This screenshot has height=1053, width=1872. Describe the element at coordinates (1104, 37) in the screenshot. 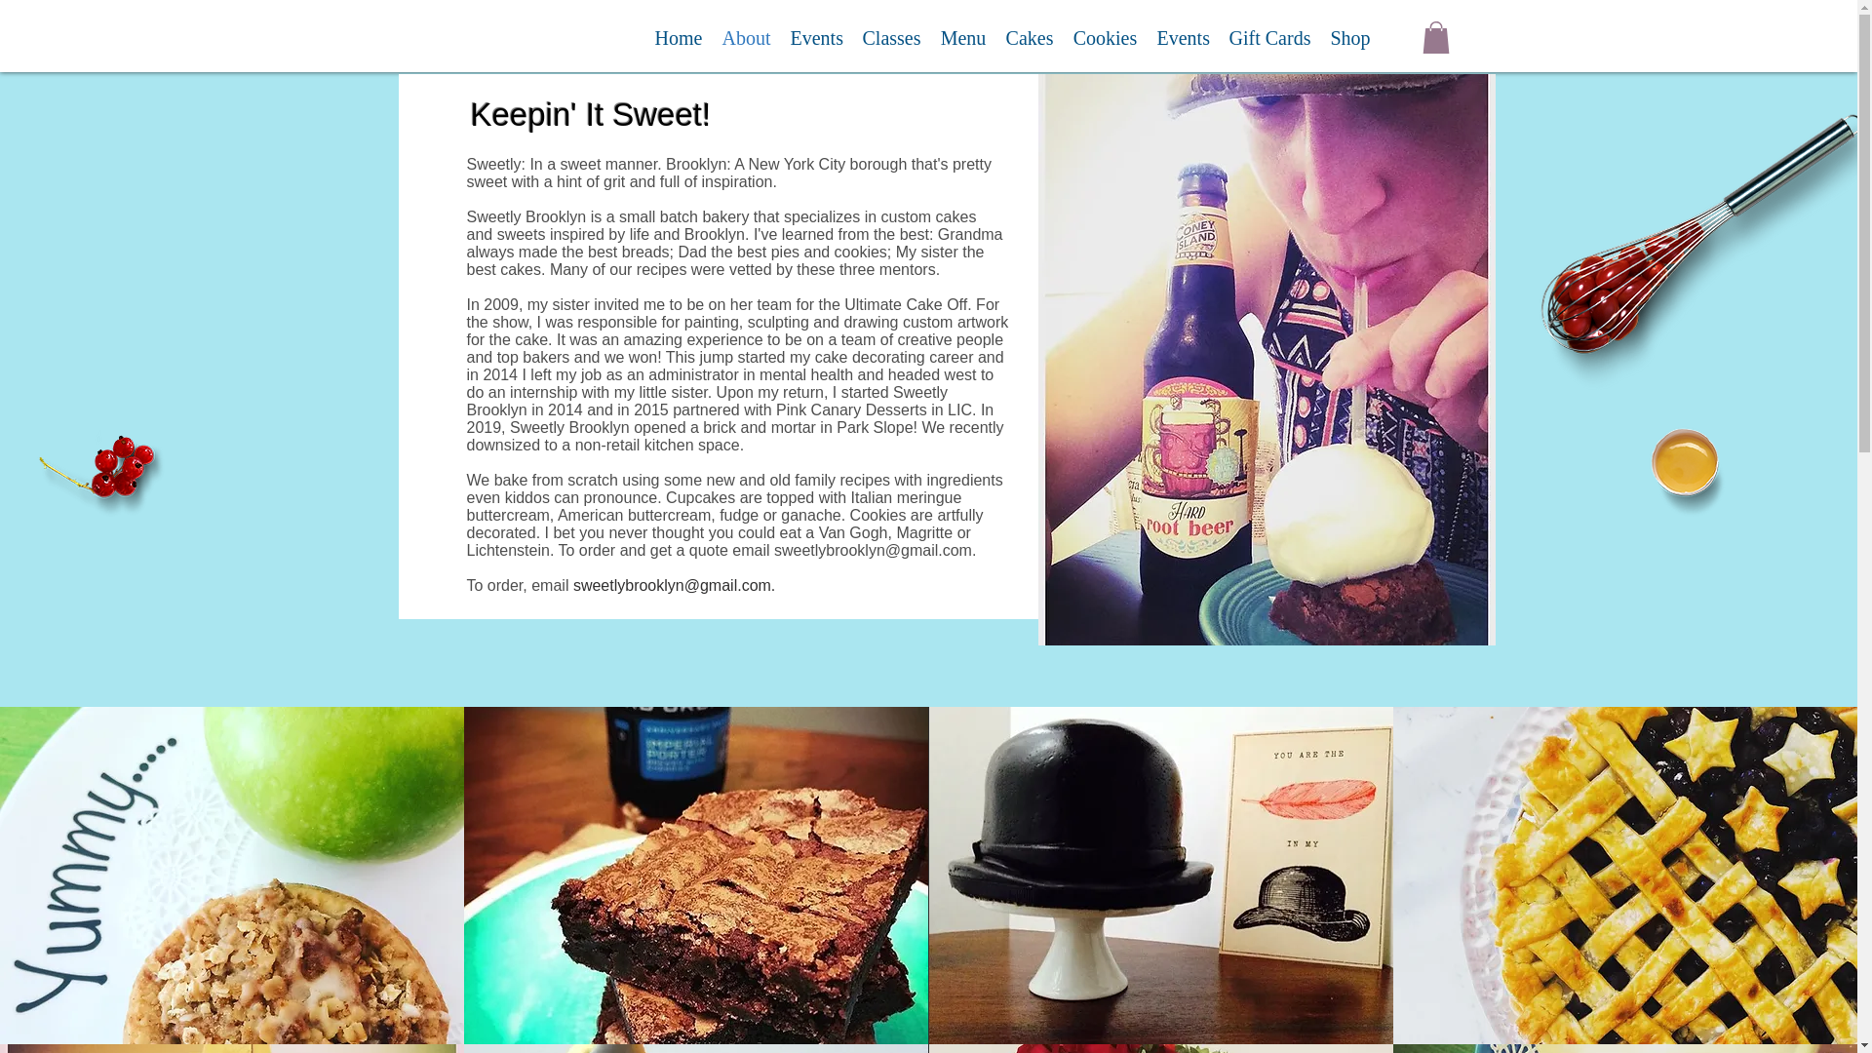

I see `Cookies` at that location.